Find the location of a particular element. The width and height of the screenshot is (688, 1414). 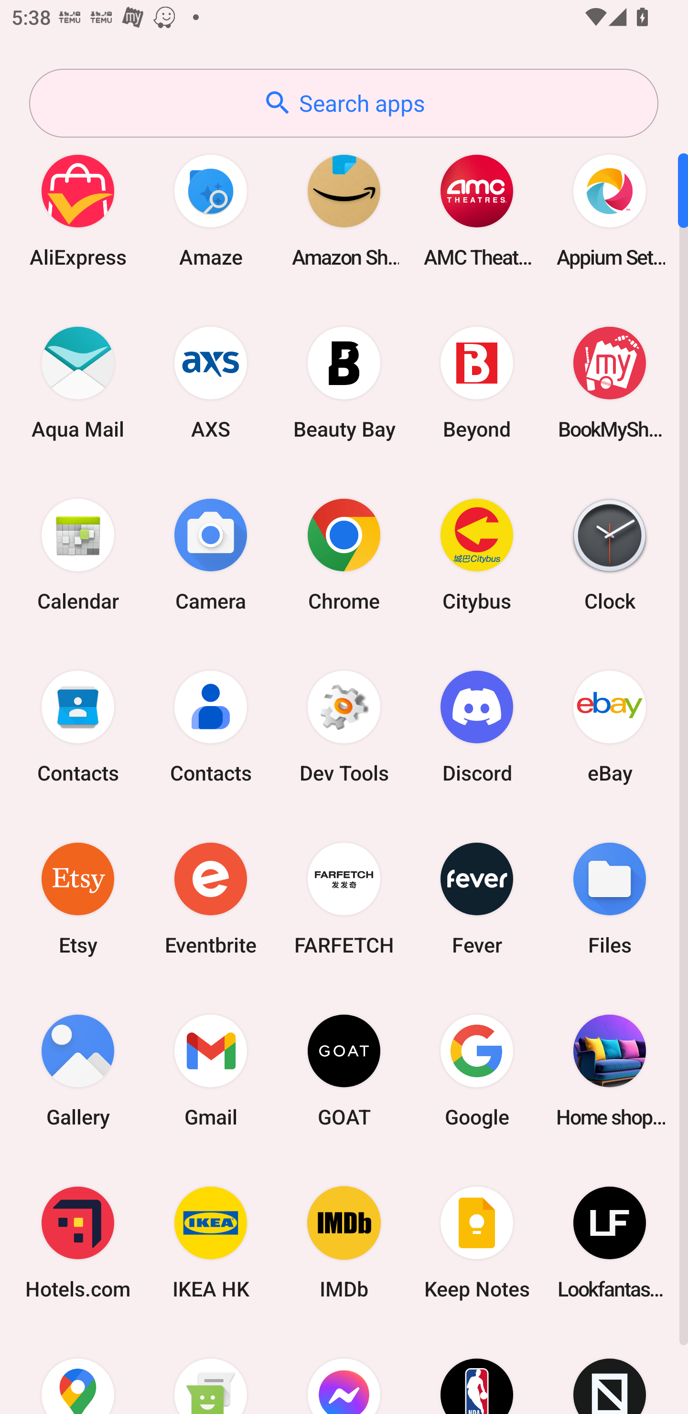

Camera is located at coordinates (211, 554).